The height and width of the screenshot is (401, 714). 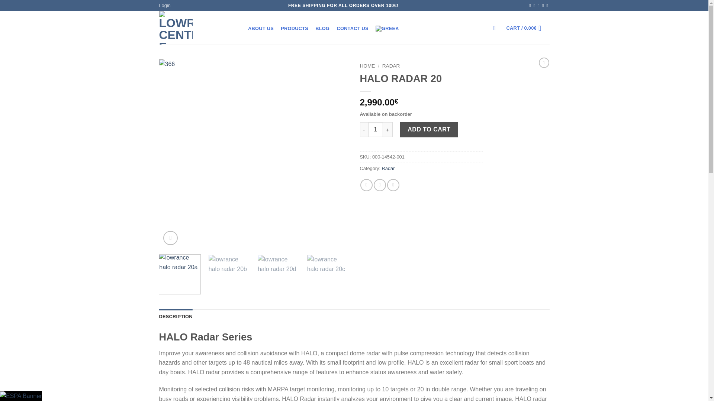 I want to click on Radar, so click(x=388, y=169).